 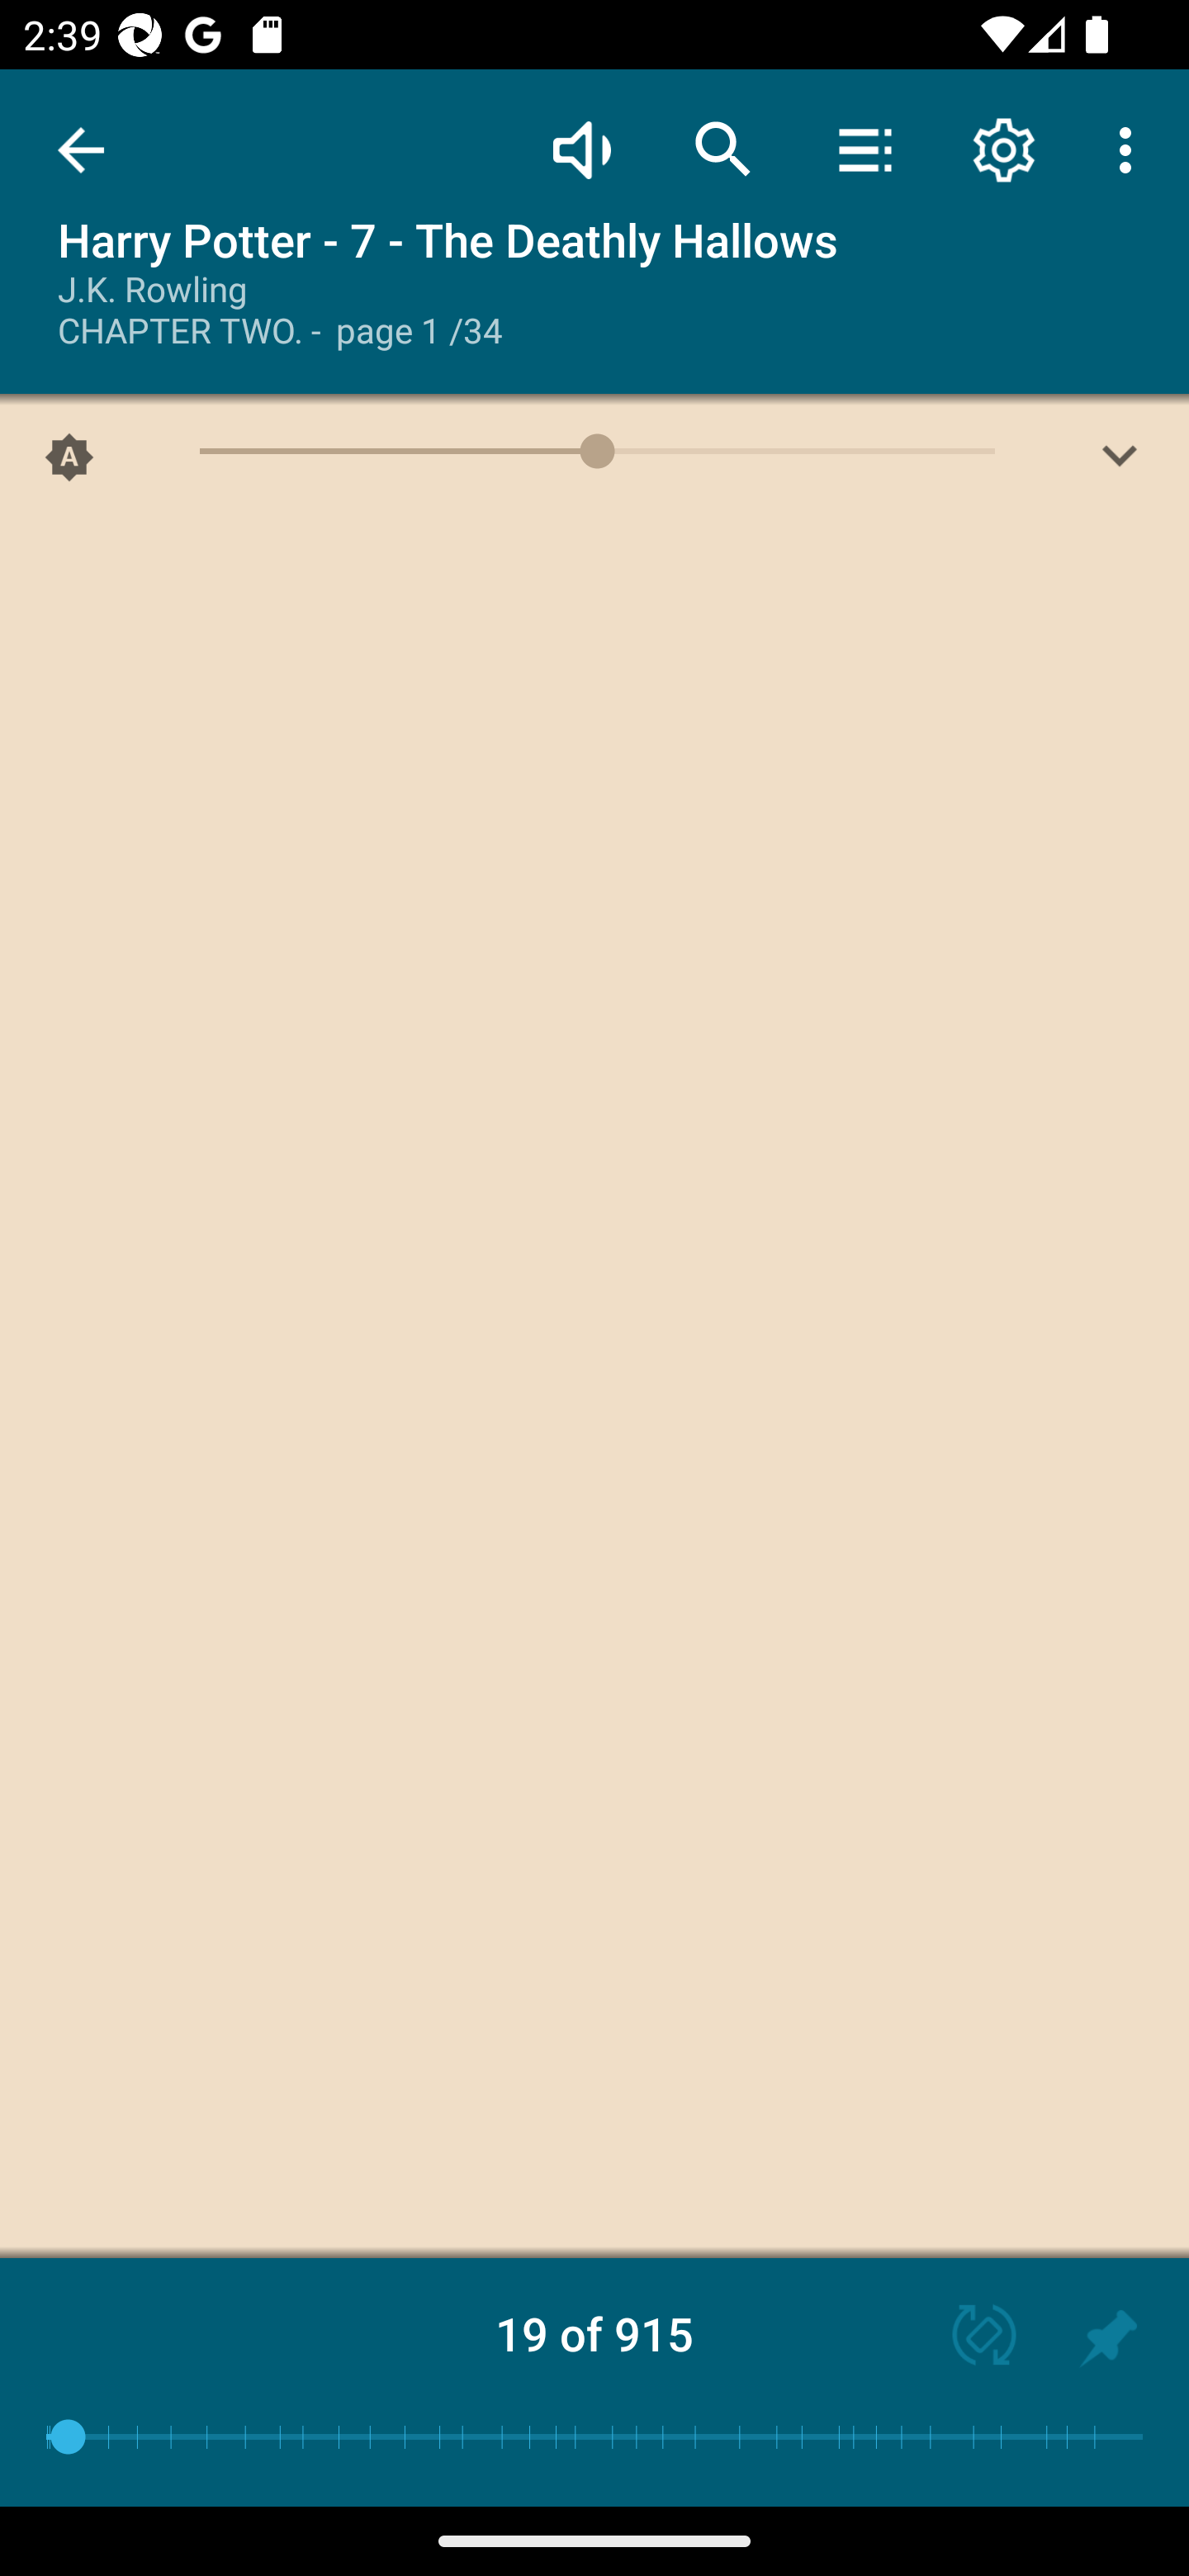 What do you see at coordinates (723, 149) in the screenshot?
I see `Text search` at bounding box center [723, 149].